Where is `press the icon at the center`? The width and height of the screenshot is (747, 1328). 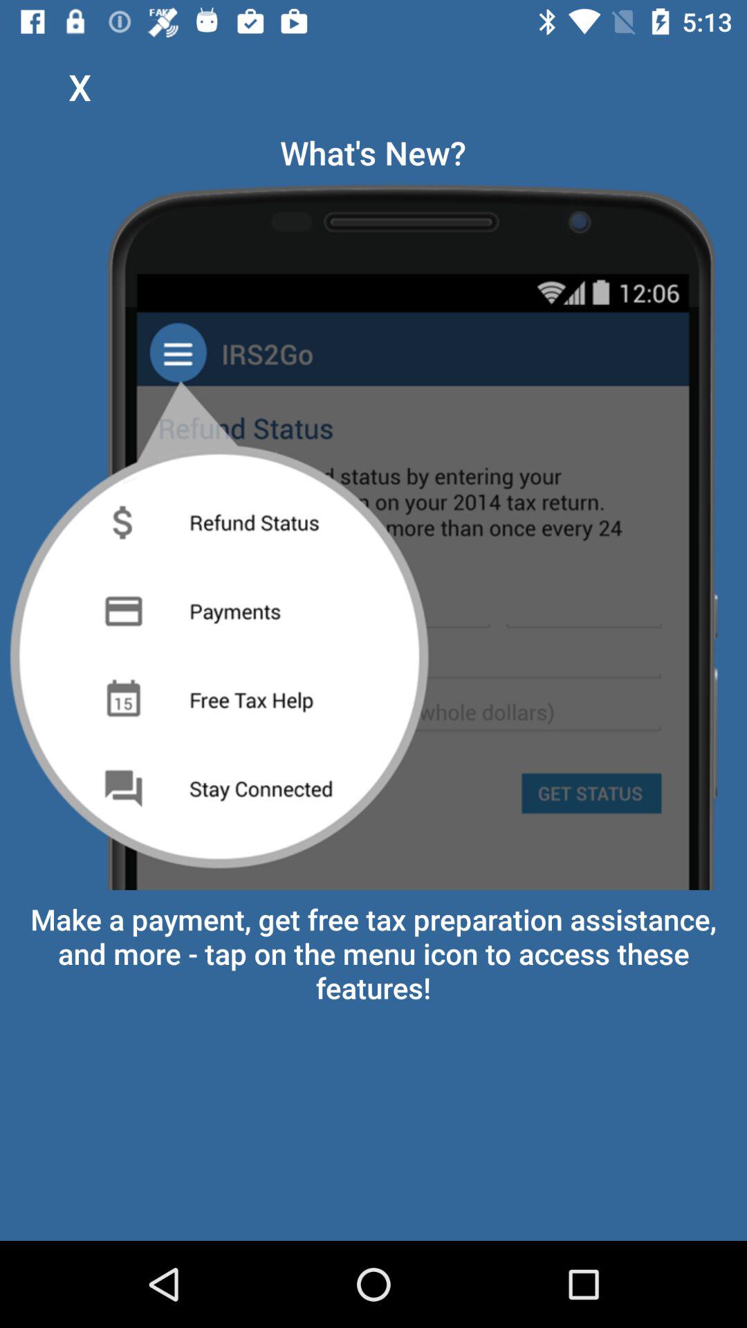 press the icon at the center is located at coordinates (373, 533).